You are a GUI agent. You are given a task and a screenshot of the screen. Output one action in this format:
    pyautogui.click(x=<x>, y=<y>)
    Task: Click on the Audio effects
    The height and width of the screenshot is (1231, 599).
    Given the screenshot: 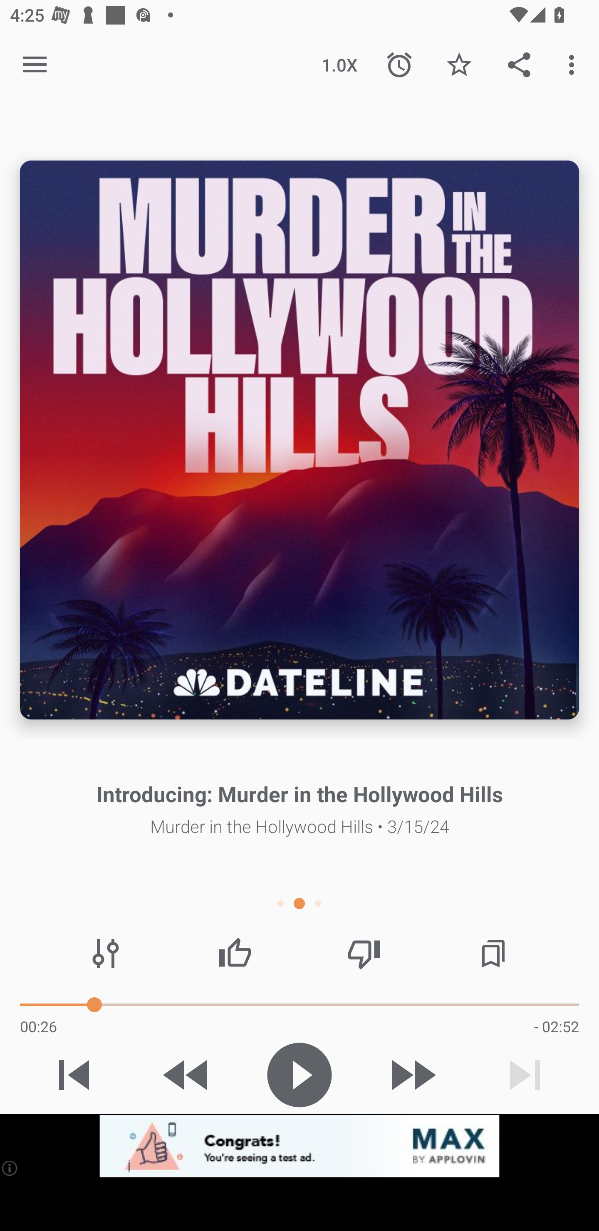 What is the action you would take?
    pyautogui.click(x=105, y=953)
    